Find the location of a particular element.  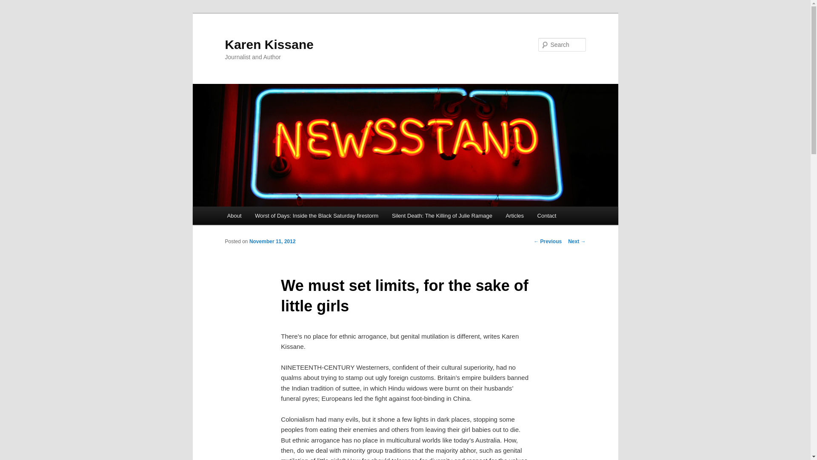

Karen Kissane is located at coordinates (269, 44).